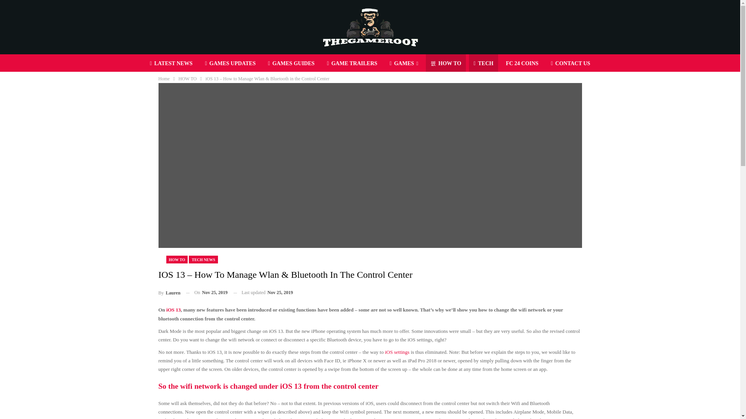  I want to click on CONTACT US, so click(570, 64).